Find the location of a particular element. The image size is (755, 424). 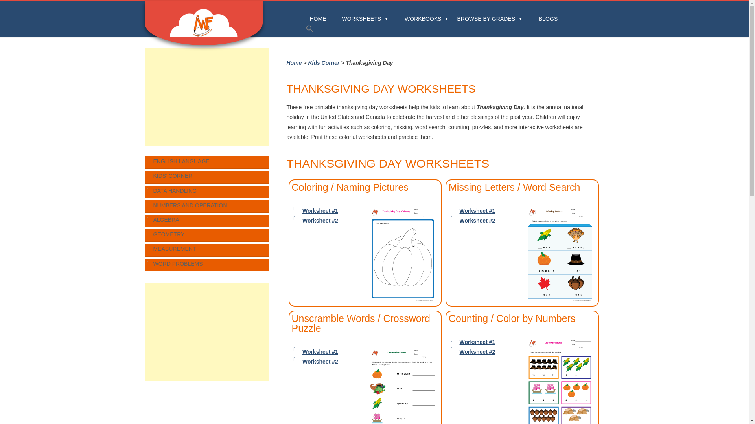

Download Thanksgiving Day Worksheets is located at coordinates (484, 210).